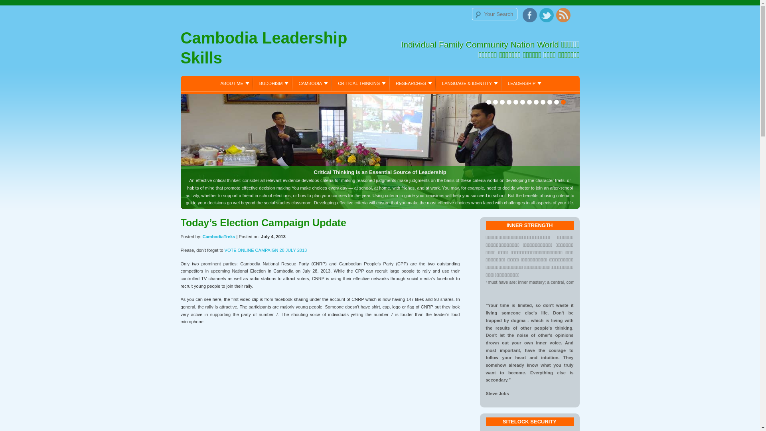 Image resolution: width=766 pixels, height=431 pixels. I want to click on Cambodia Leadership Skills, so click(280, 50).